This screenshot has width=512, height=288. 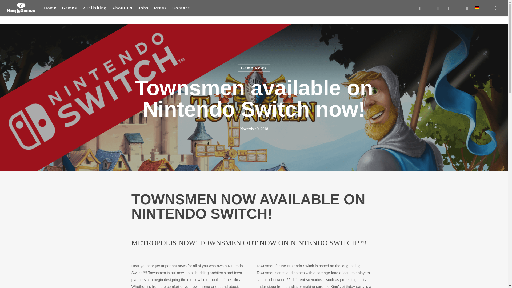 What do you see at coordinates (69, 8) in the screenshot?
I see `Games` at bounding box center [69, 8].